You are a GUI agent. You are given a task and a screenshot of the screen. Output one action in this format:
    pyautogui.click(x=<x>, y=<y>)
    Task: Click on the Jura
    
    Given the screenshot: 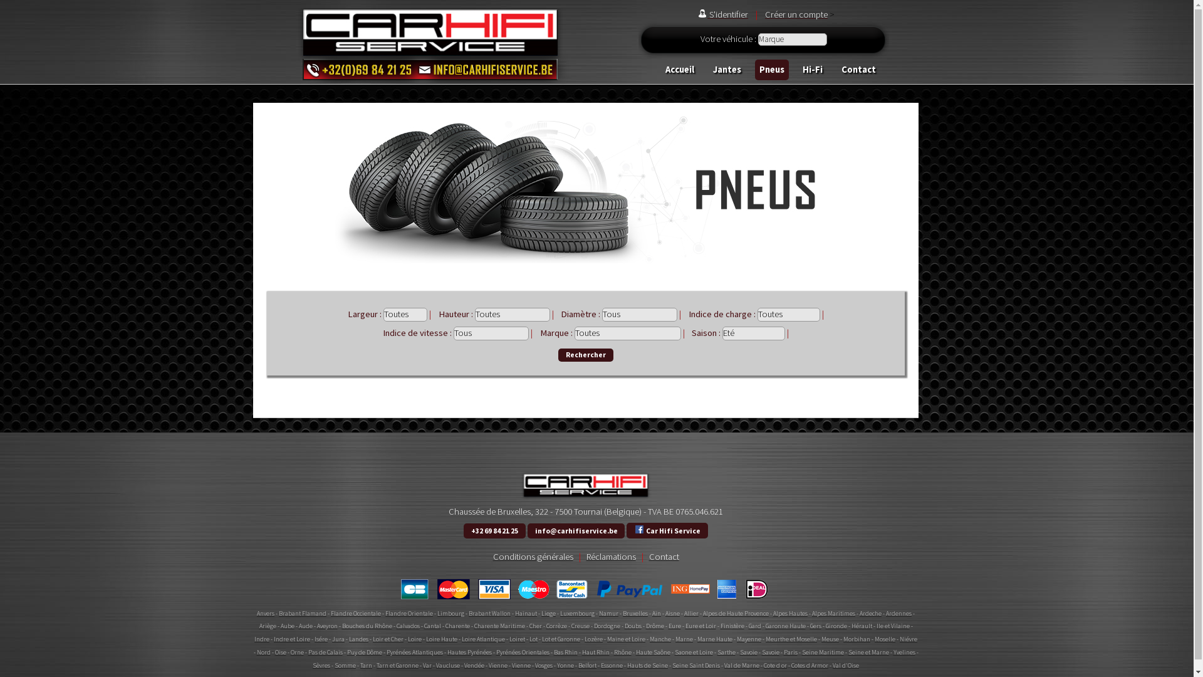 What is the action you would take?
    pyautogui.click(x=338, y=639)
    